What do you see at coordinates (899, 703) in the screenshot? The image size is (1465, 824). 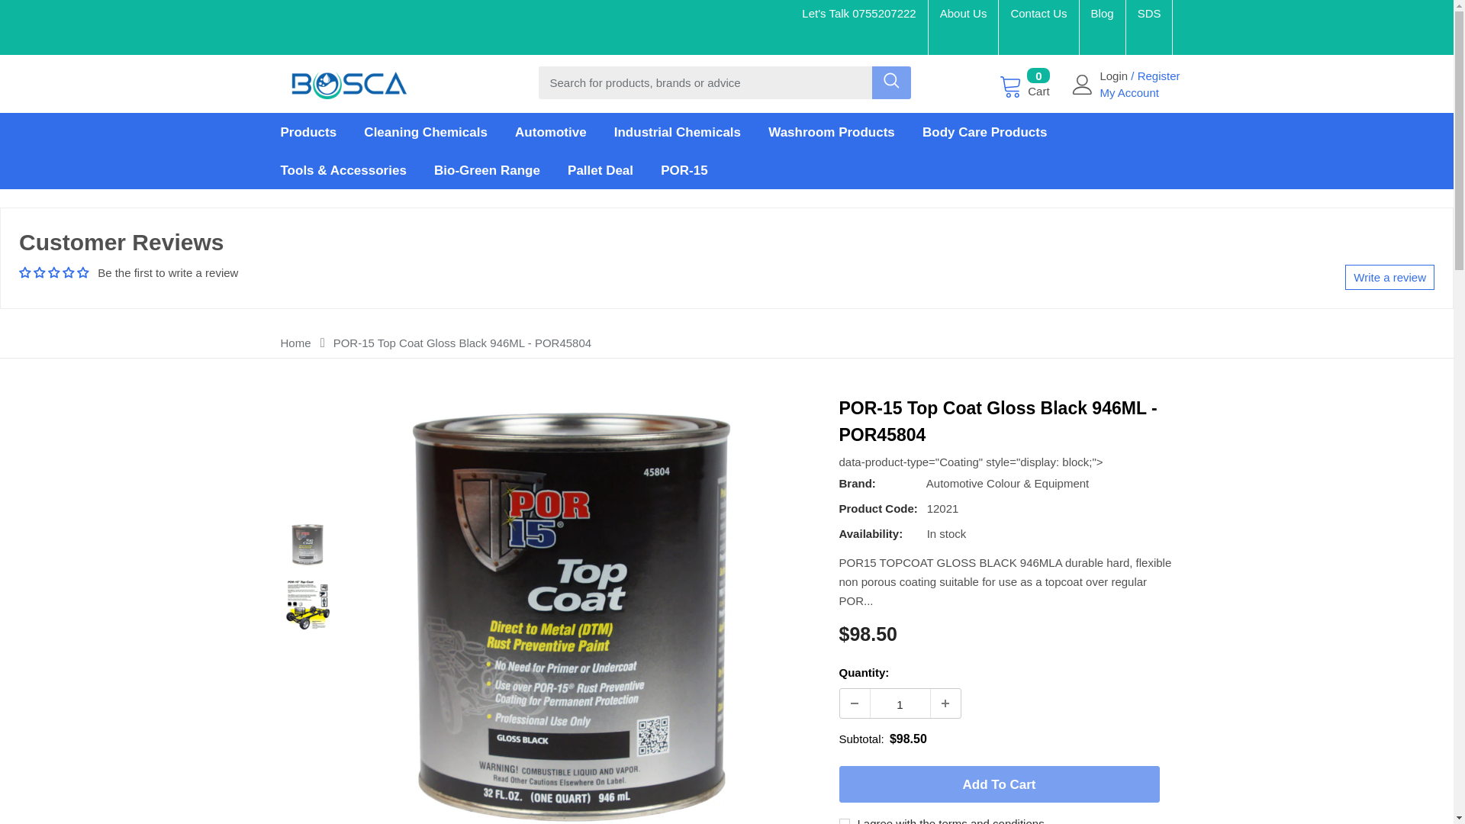 I see `1` at bounding box center [899, 703].